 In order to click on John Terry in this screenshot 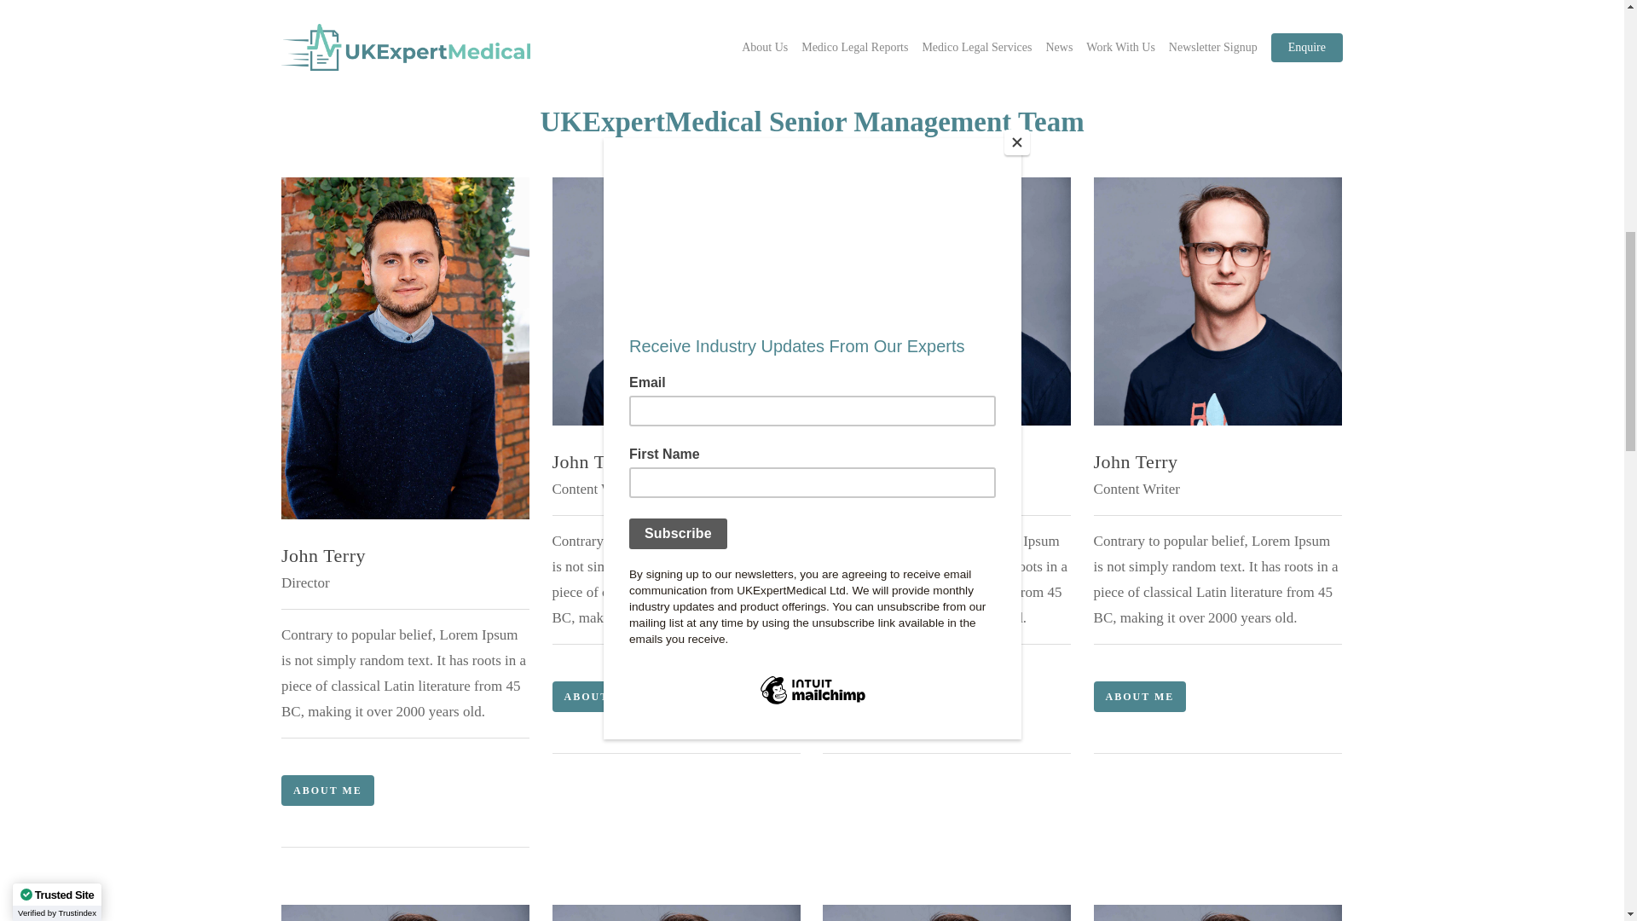, I will do `click(676, 301)`.